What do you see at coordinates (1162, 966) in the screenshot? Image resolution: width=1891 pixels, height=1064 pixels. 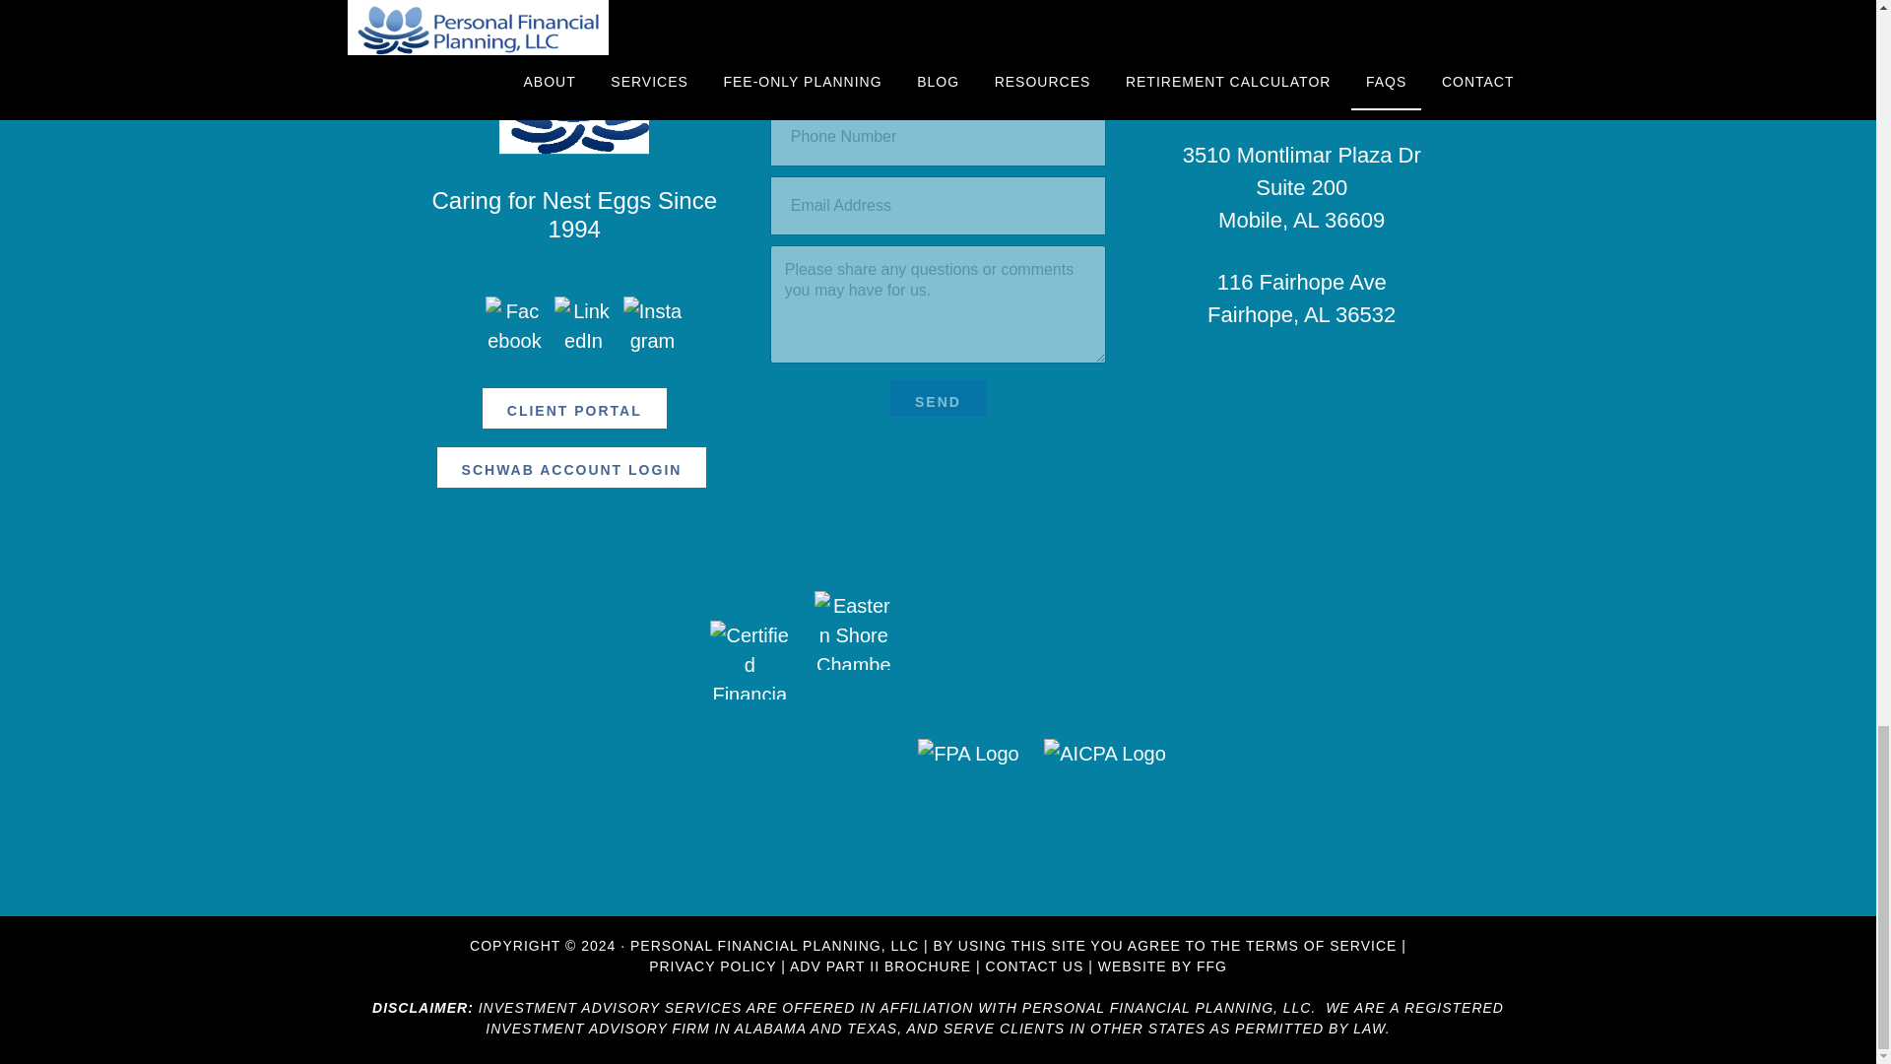 I see `WEBSITE BY FFG` at bounding box center [1162, 966].